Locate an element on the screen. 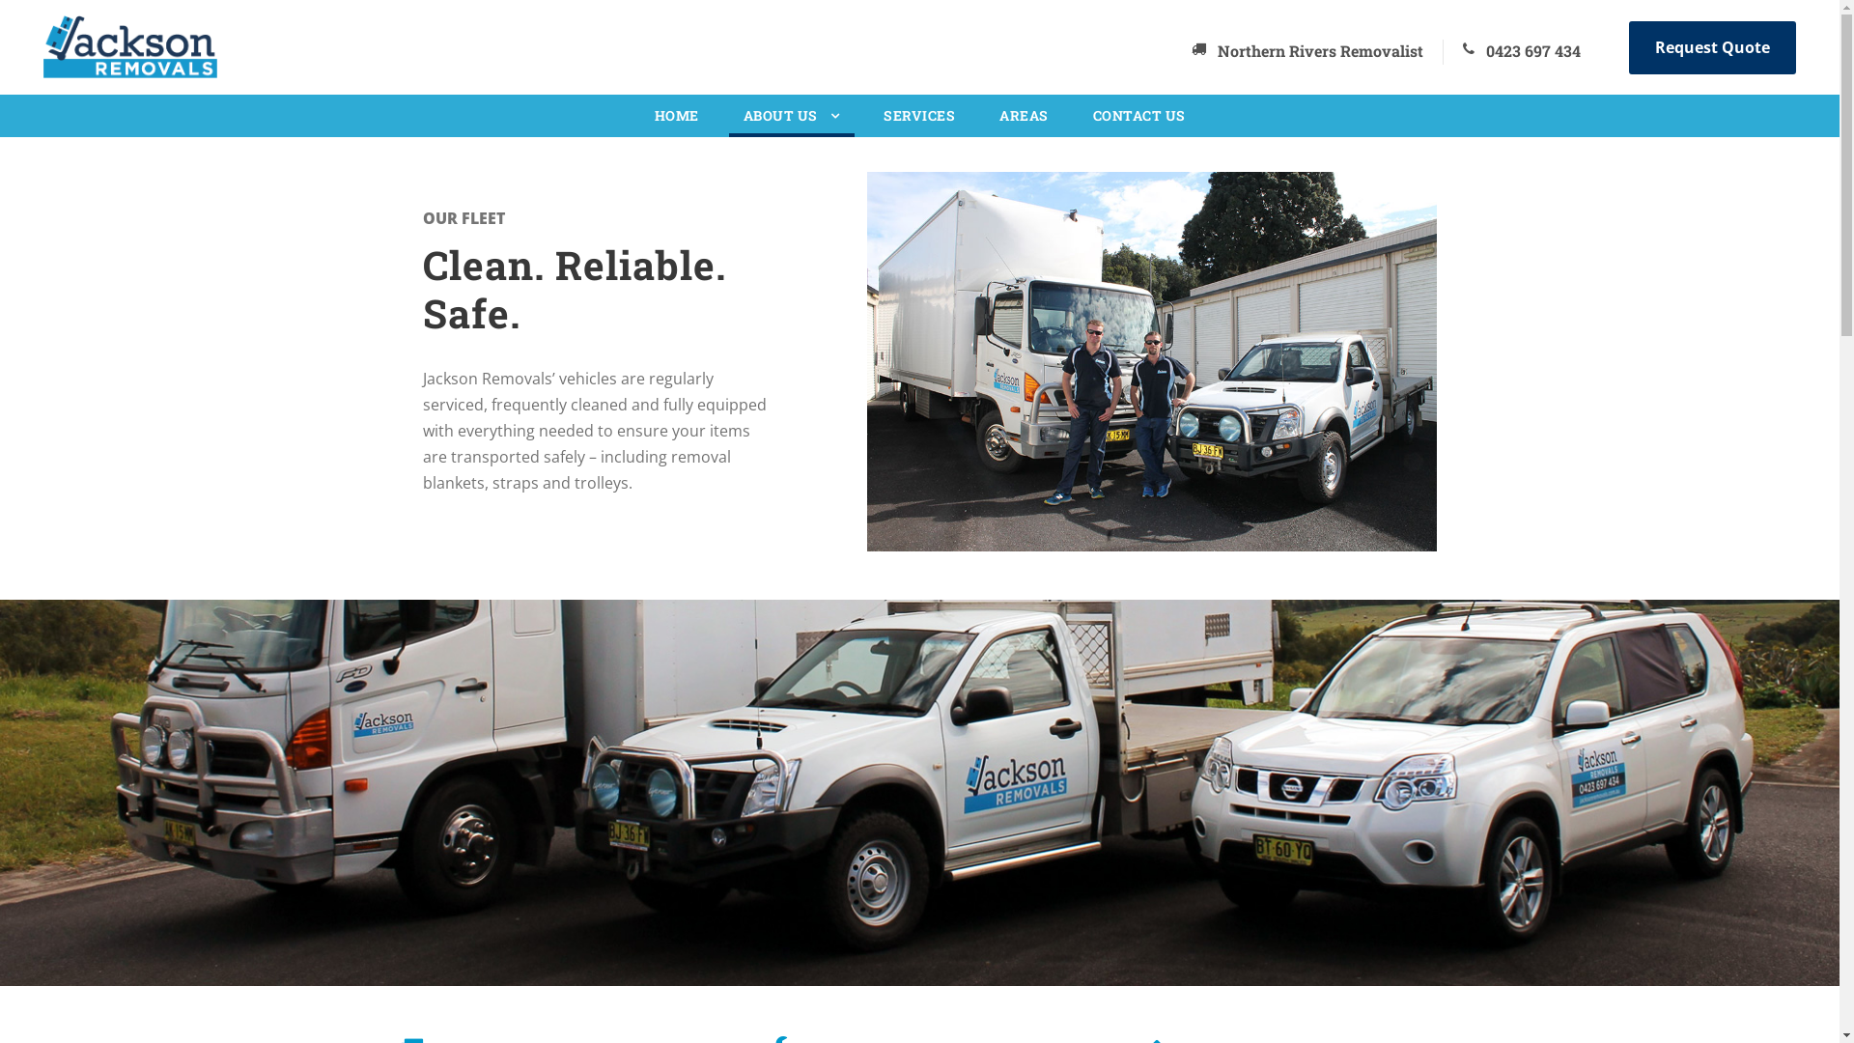  Request Quote is located at coordinates (1713, 48).